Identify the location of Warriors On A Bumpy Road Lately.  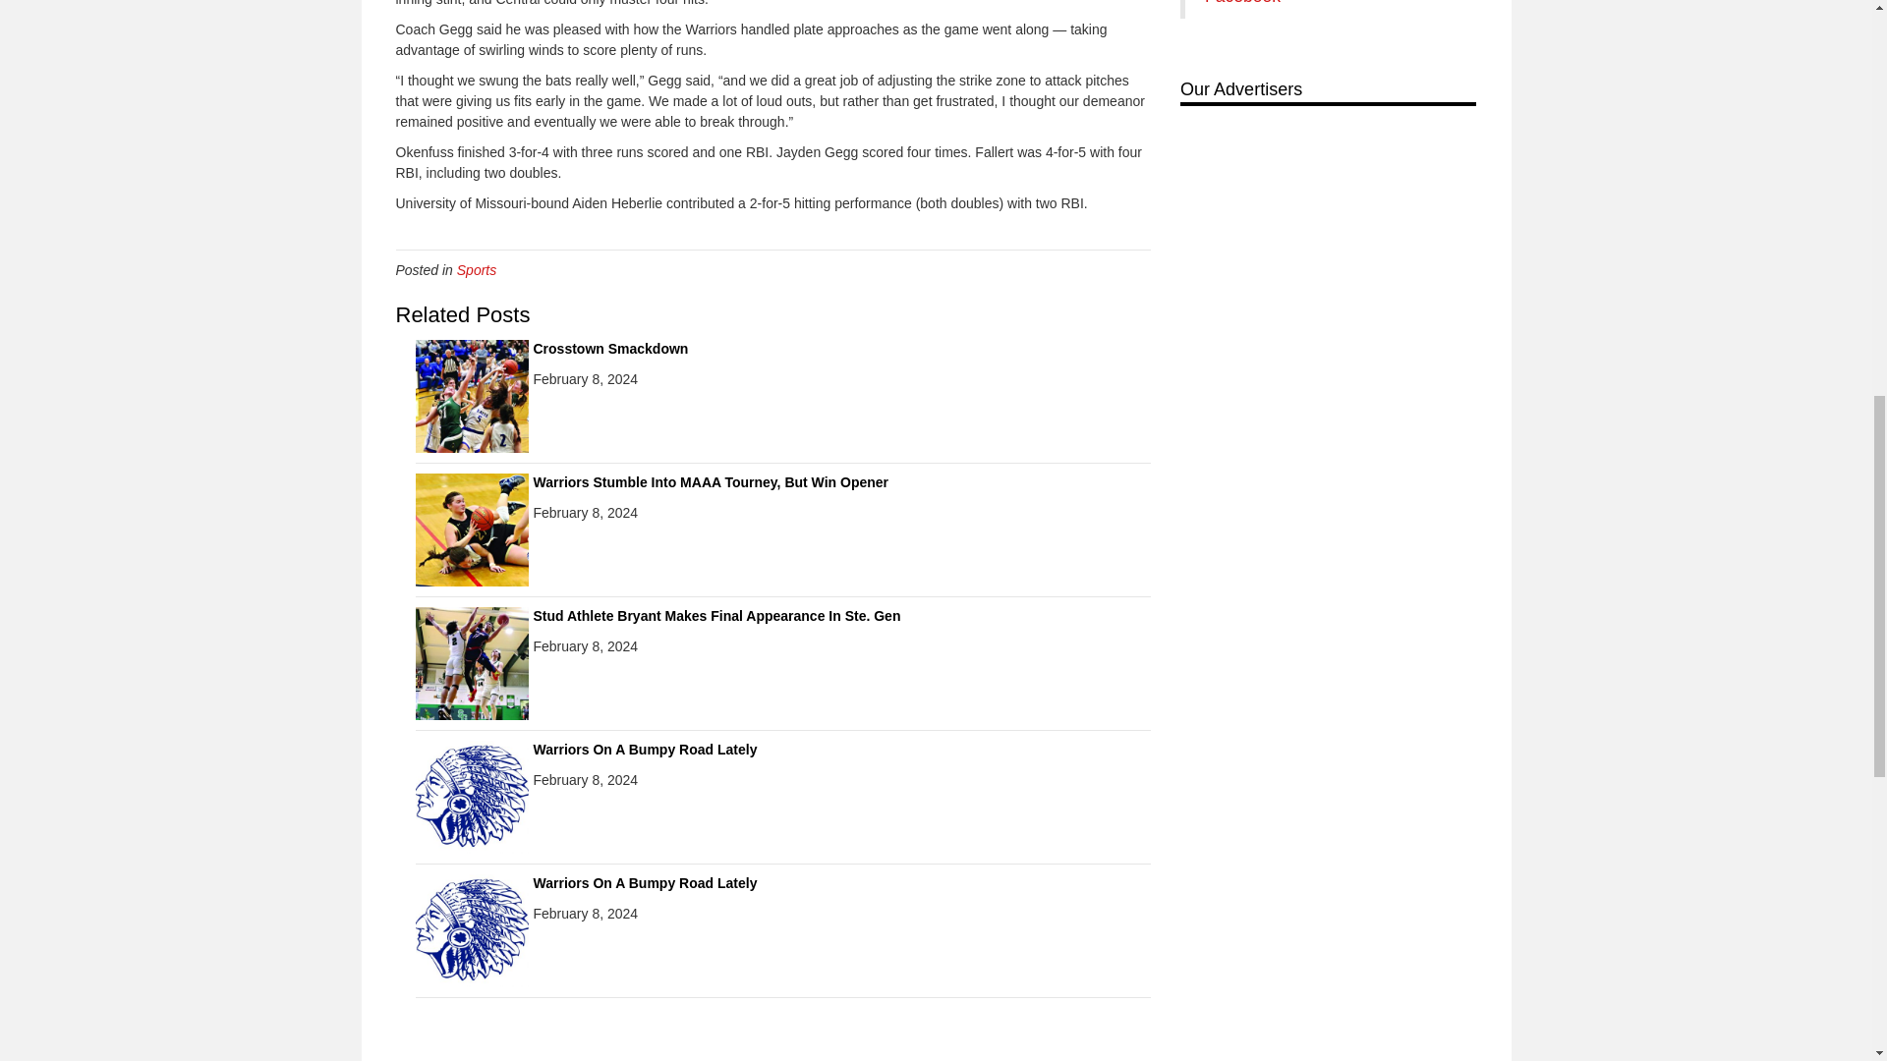
(472, 796).